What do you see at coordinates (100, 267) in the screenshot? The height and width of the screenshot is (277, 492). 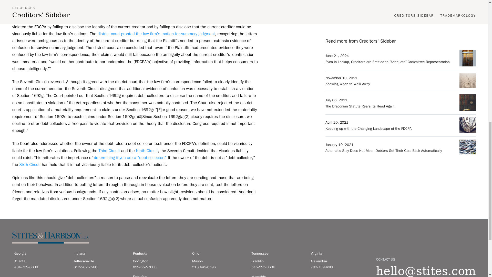 I see `812-282-7566` at bounding box center [100, 267].